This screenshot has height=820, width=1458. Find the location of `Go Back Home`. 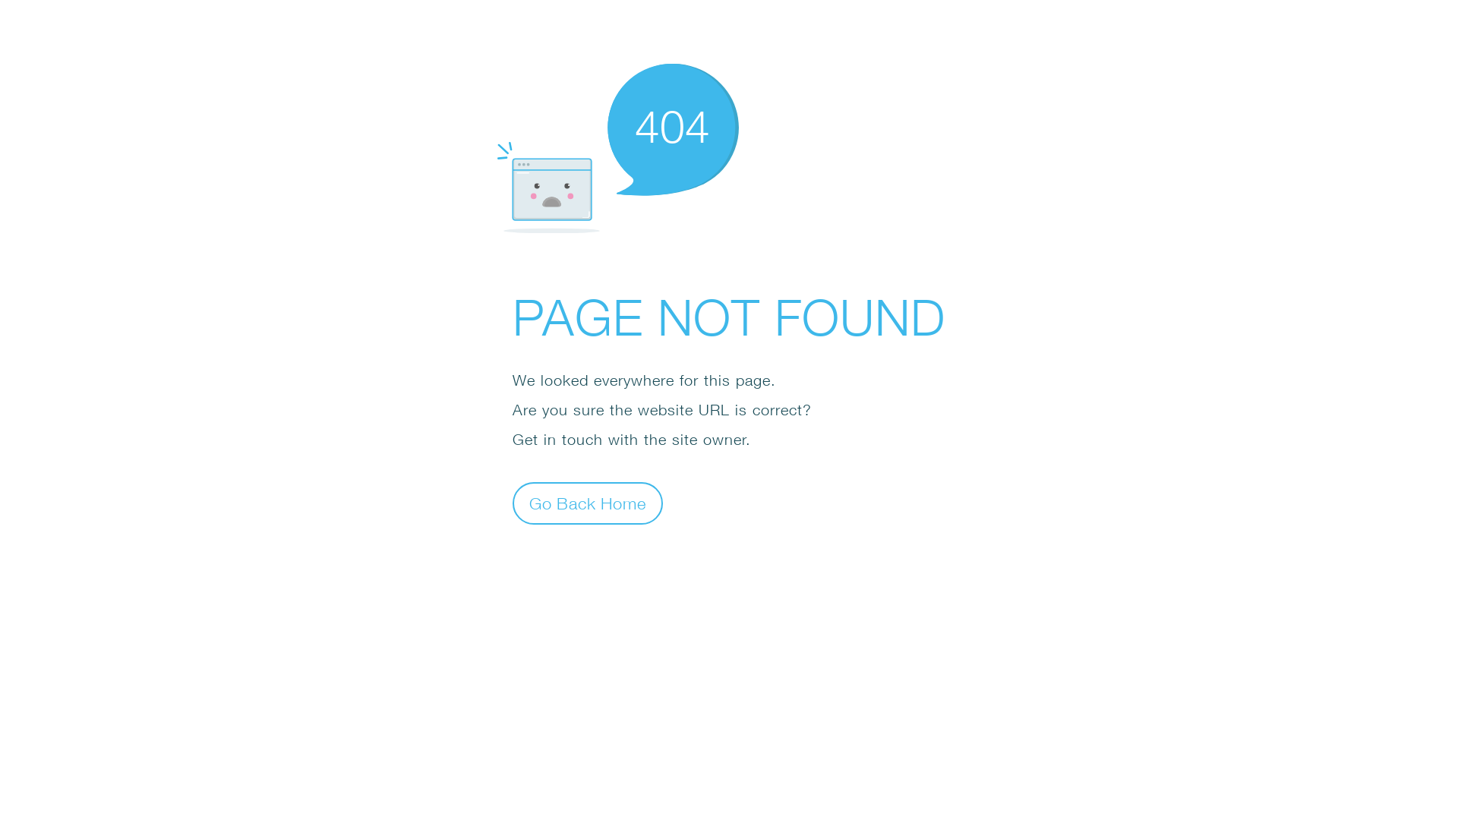

Go Back Home is located at coordinates (588, 503).